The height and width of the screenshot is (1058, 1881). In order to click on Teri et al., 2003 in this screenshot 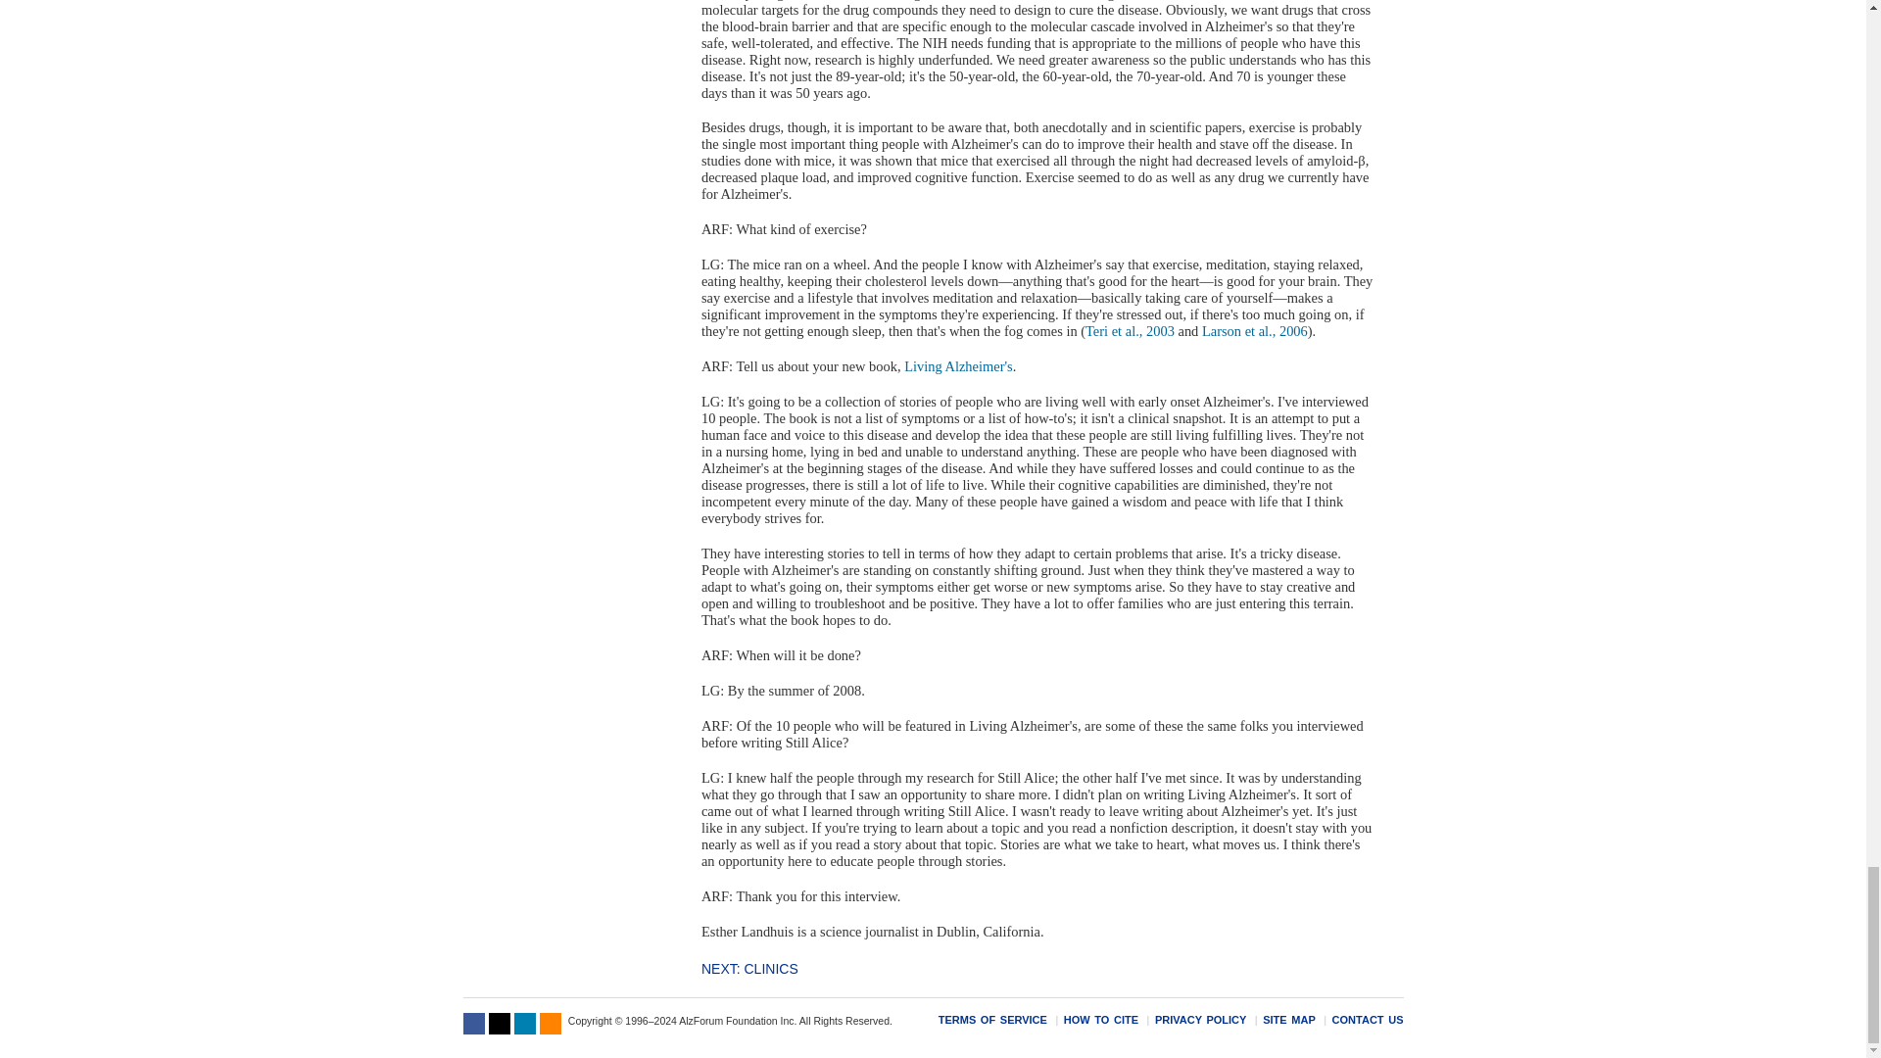, I will do `click(1129, 331)`.